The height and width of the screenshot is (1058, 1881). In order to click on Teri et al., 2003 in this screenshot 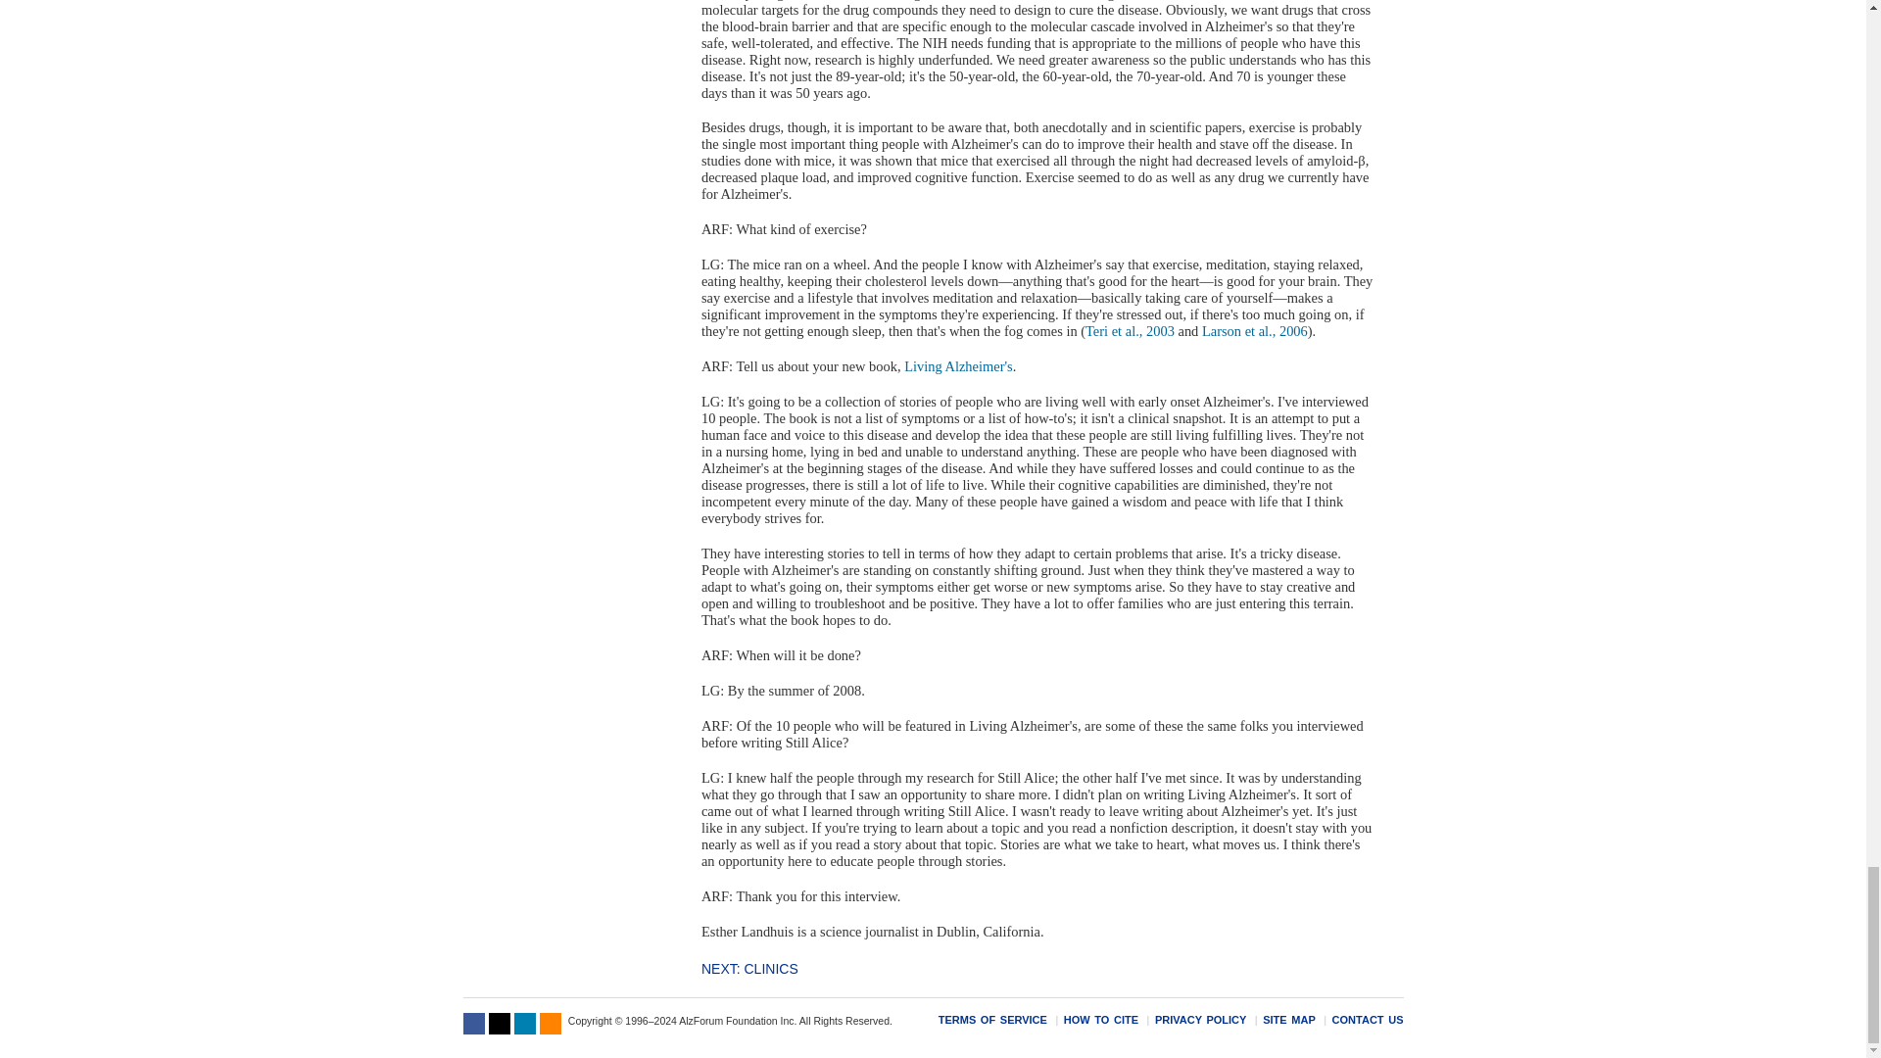, I will do `click(1129, 331)`.